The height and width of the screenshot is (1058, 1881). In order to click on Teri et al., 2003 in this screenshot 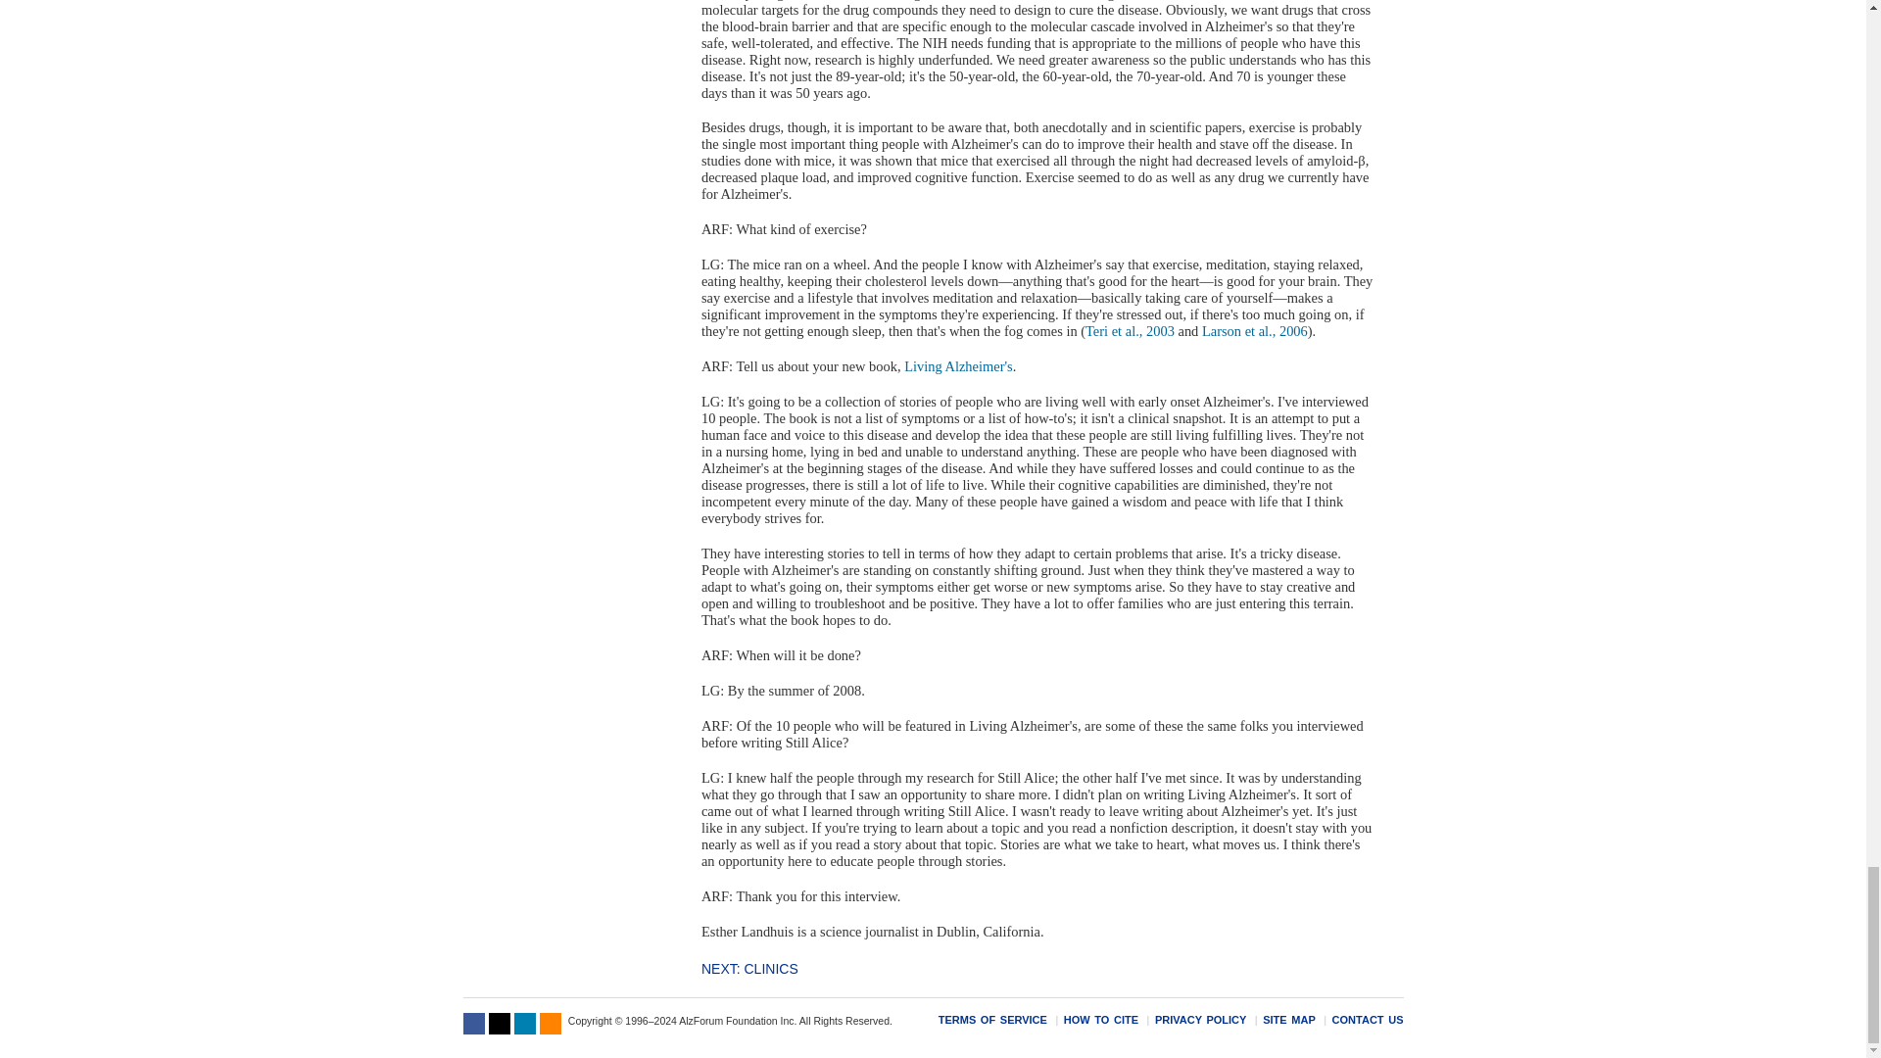, I will do `click(1129, 331)`.